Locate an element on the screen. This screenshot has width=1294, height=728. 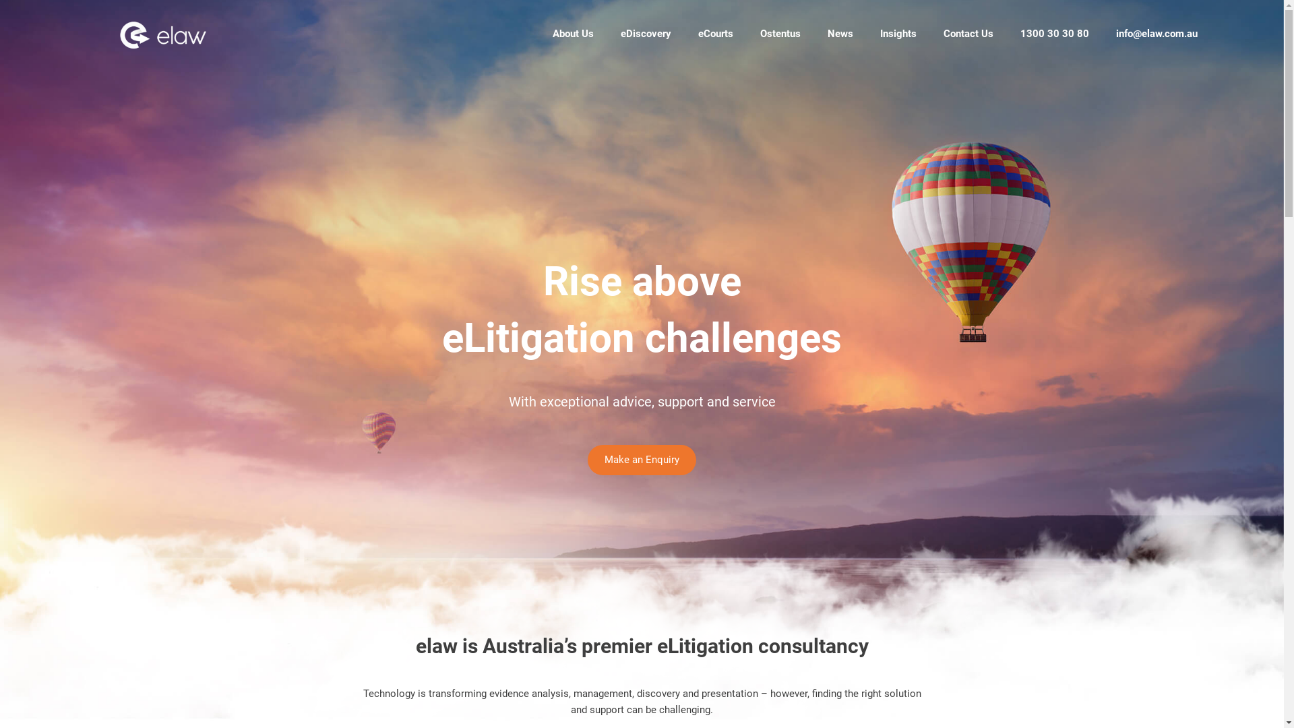
Insights is located at coordinates (898, 34).